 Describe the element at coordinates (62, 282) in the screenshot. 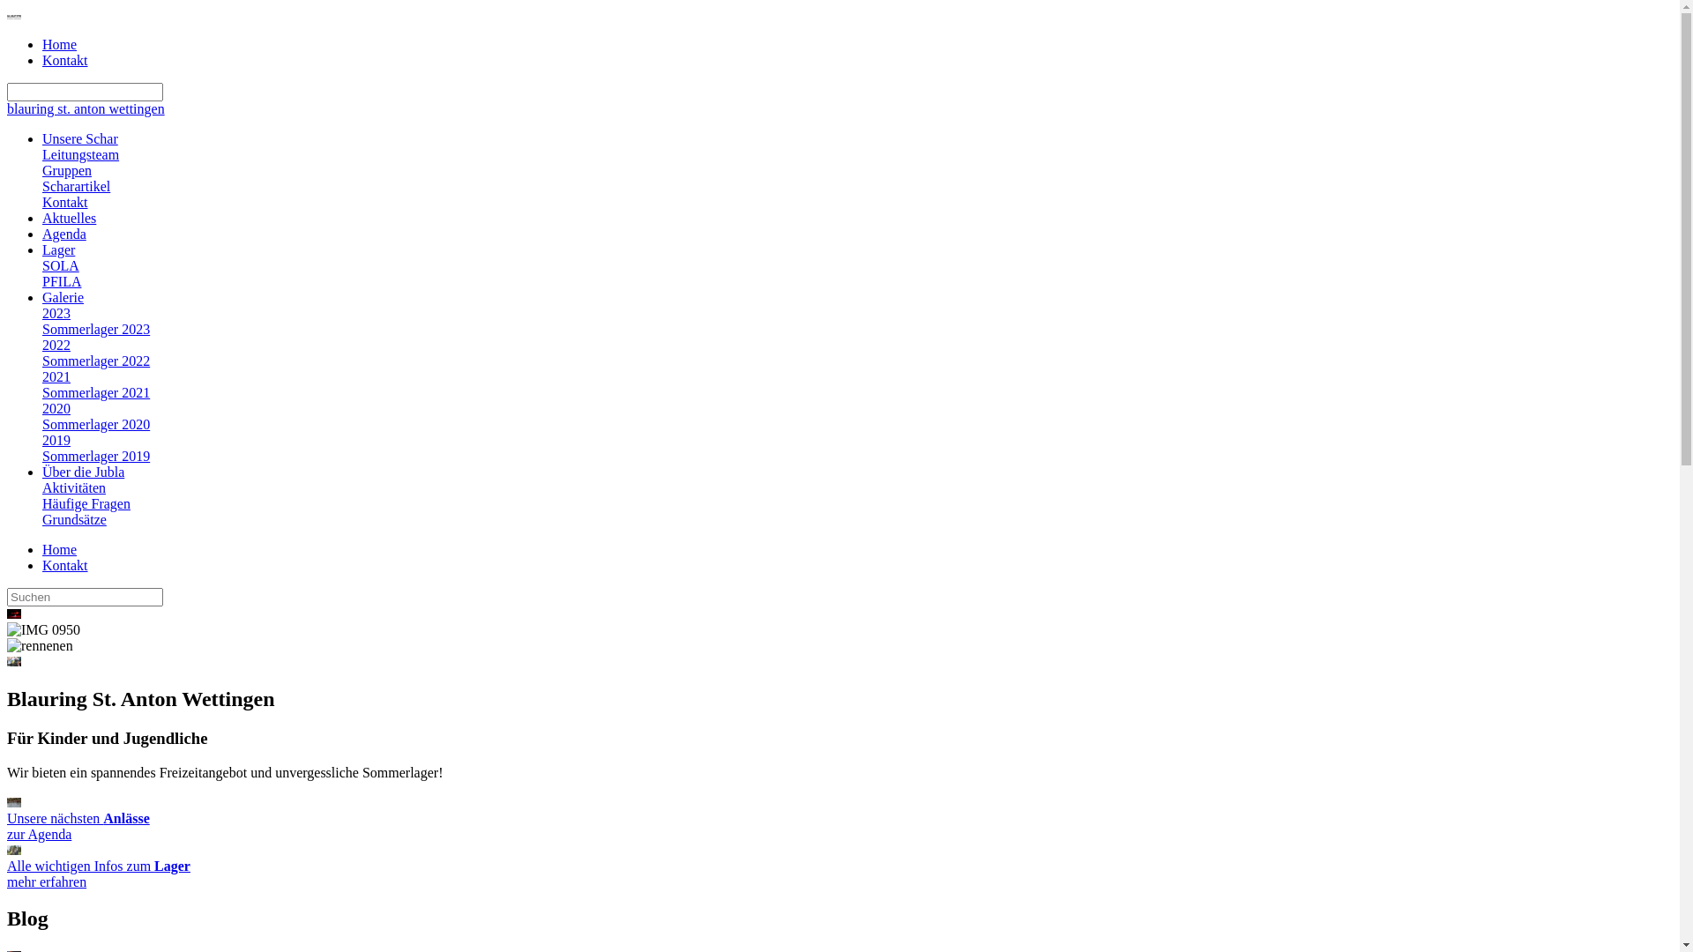

I see `PFILA` at that location.